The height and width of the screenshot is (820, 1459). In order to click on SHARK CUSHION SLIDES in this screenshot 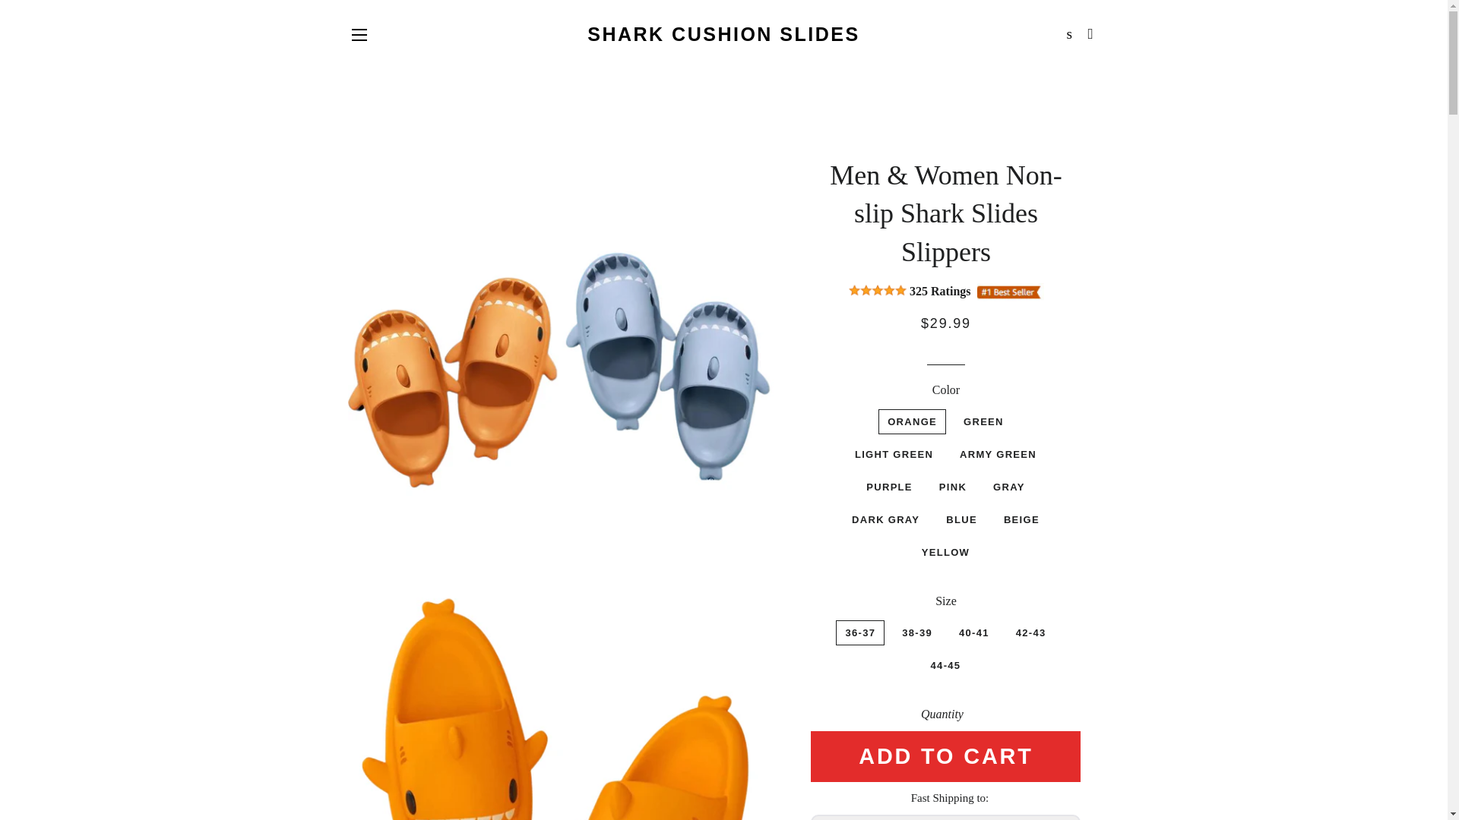, I will do `click(723, 34)`.